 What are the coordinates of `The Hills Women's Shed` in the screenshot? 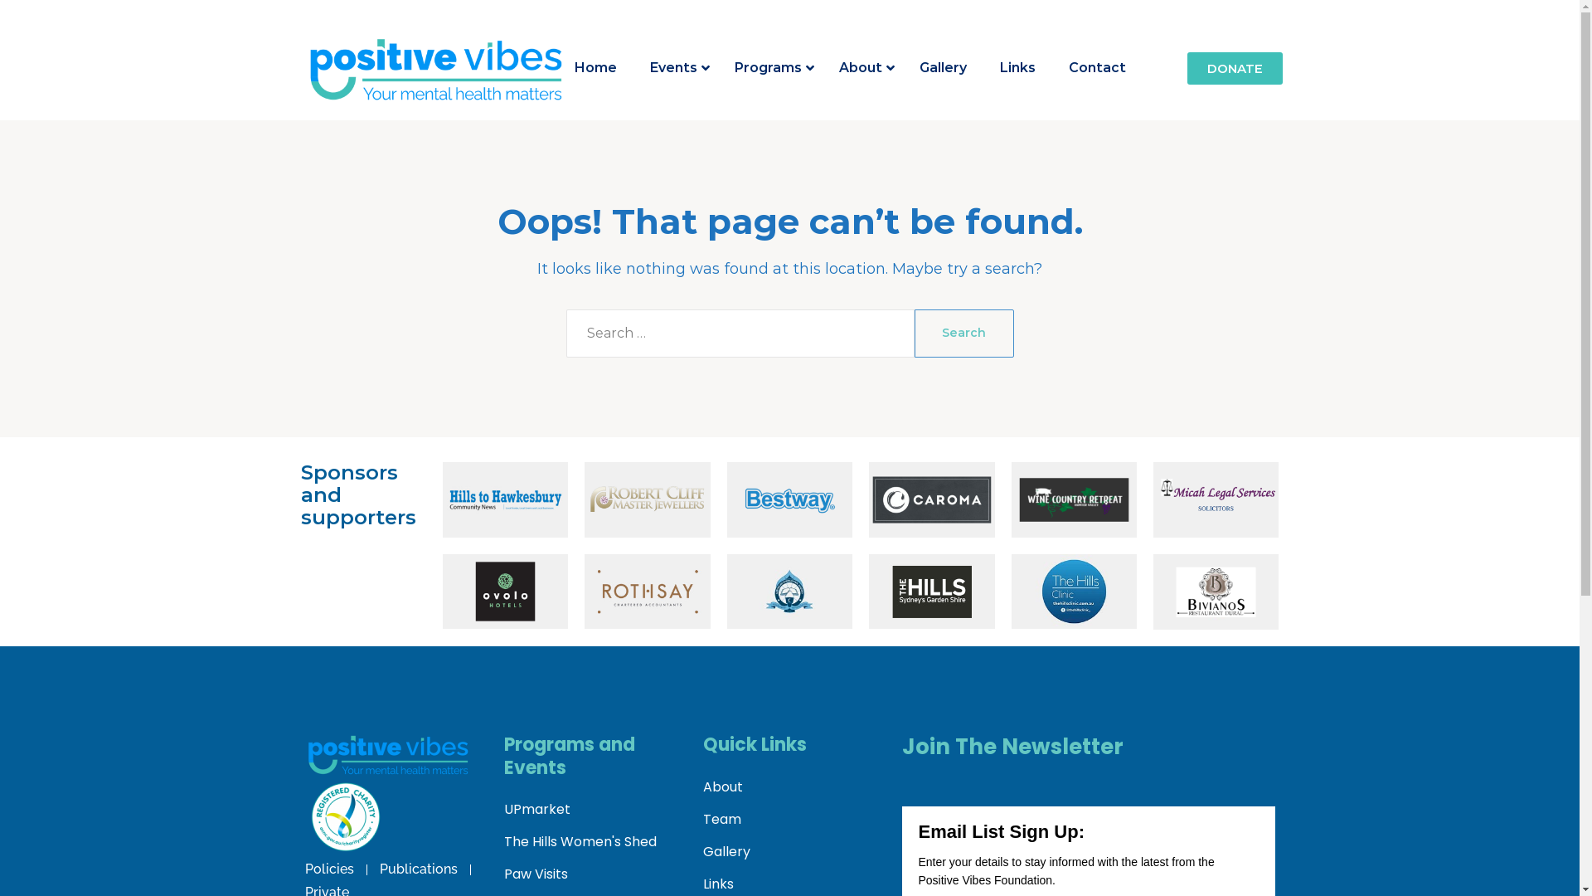 It's located at (591, 842).